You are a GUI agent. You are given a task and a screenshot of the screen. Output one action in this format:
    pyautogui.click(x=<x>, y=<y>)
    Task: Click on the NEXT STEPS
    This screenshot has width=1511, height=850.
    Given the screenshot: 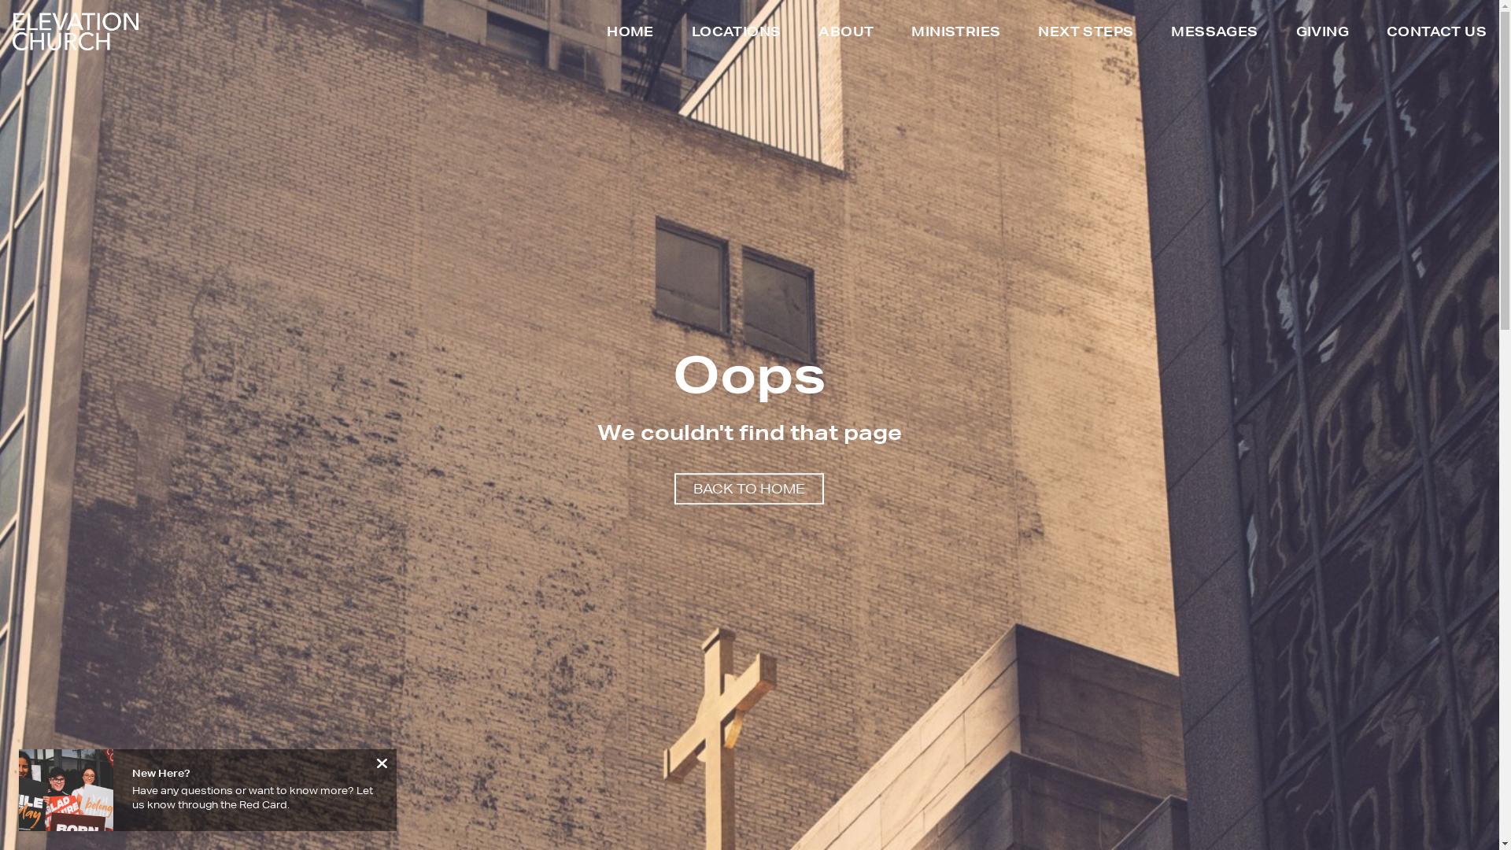 What is the action you would take?
    pyautogui.click(x=1086, y=35)
    